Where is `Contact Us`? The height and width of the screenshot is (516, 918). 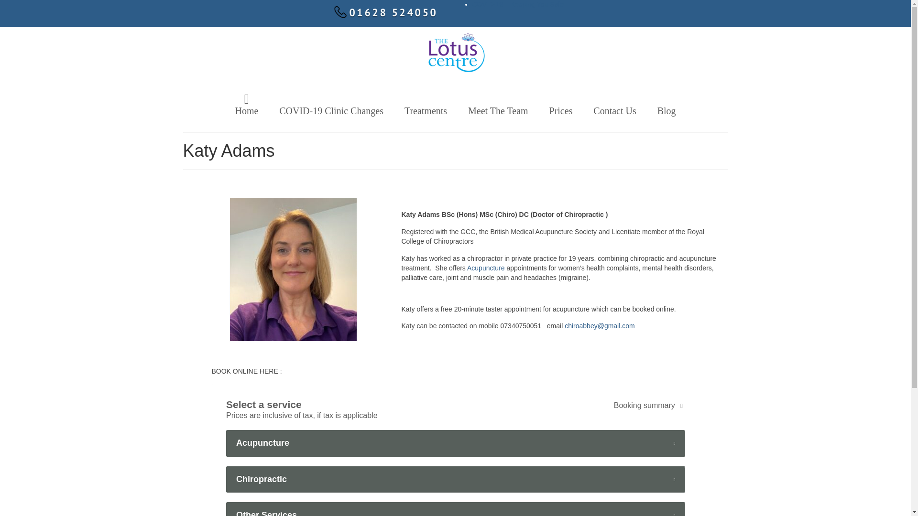
Contact Us is located at coordinates (614, 110).